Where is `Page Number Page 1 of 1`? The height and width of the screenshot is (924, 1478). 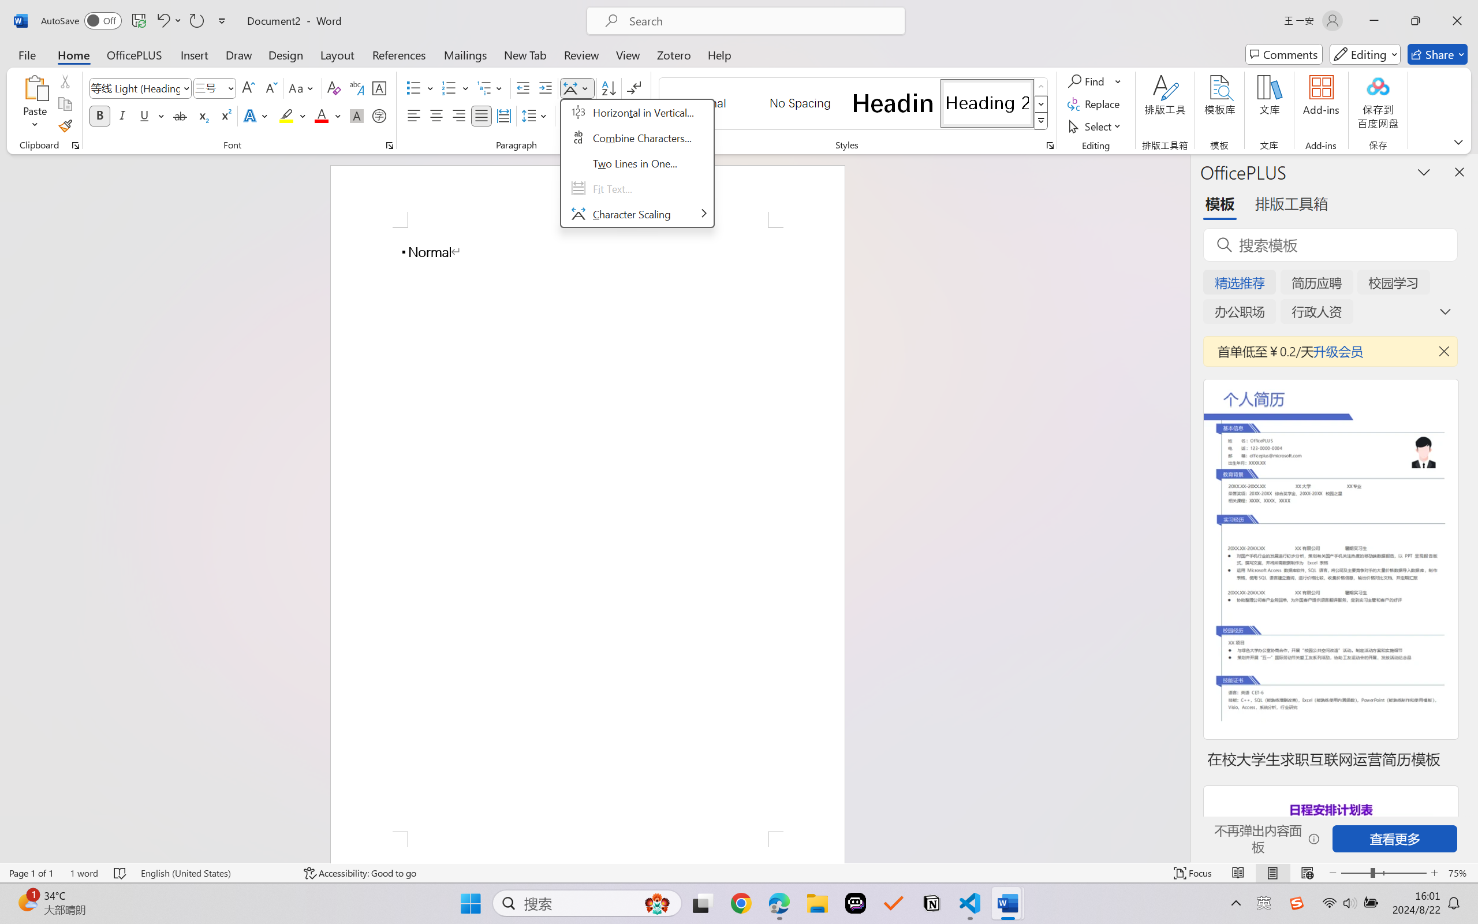
Page Number Page 1 of 1 is located at coordinates (31, 873).